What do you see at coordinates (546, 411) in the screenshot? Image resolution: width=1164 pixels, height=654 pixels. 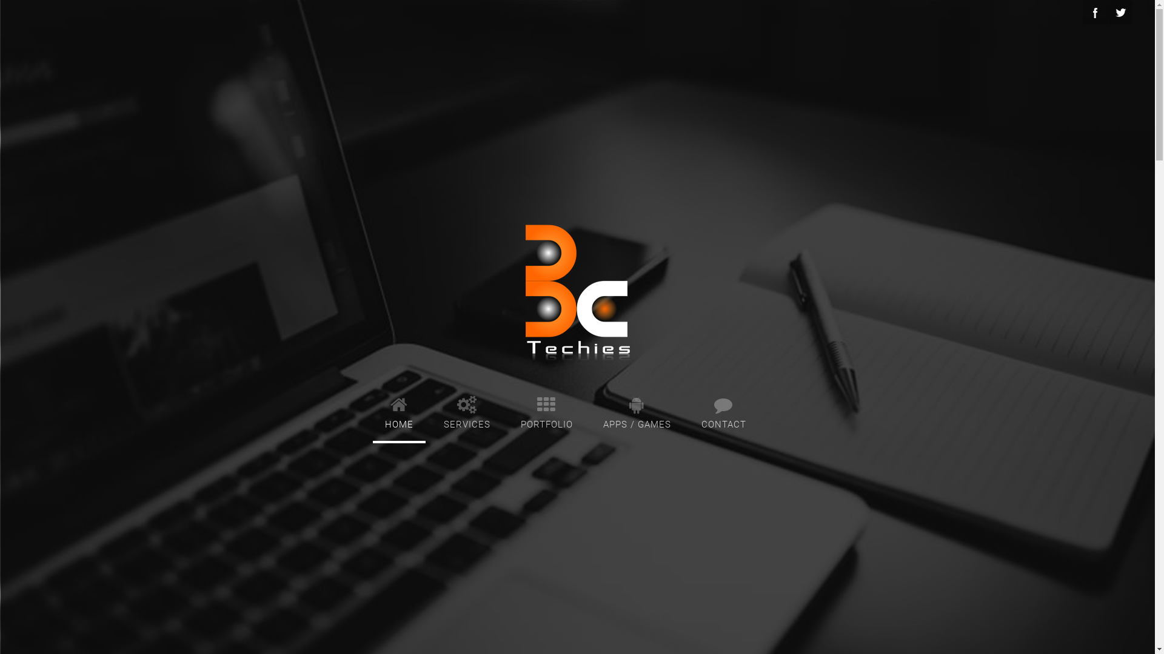 I see `PORTFOLIO` at bounding box center [546, 411].